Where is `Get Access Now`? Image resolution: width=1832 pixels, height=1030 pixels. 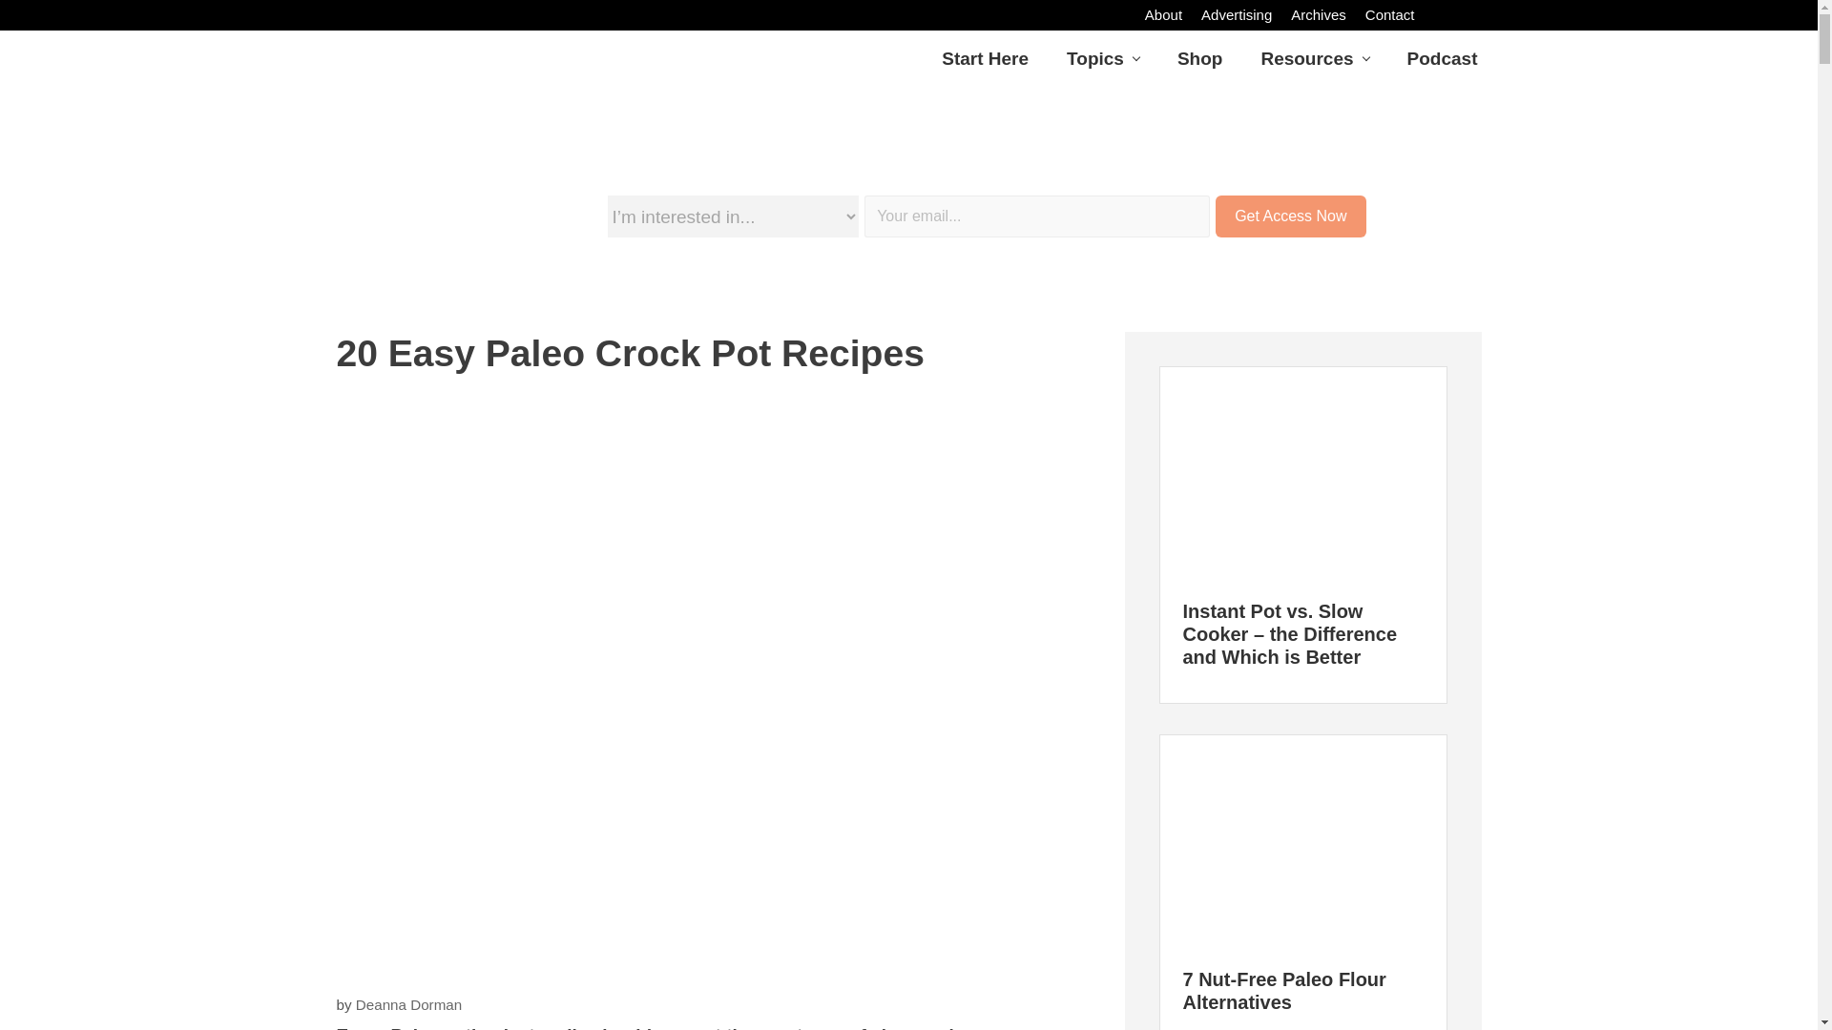 Get Access Now is located at coordinates (1290, 216).